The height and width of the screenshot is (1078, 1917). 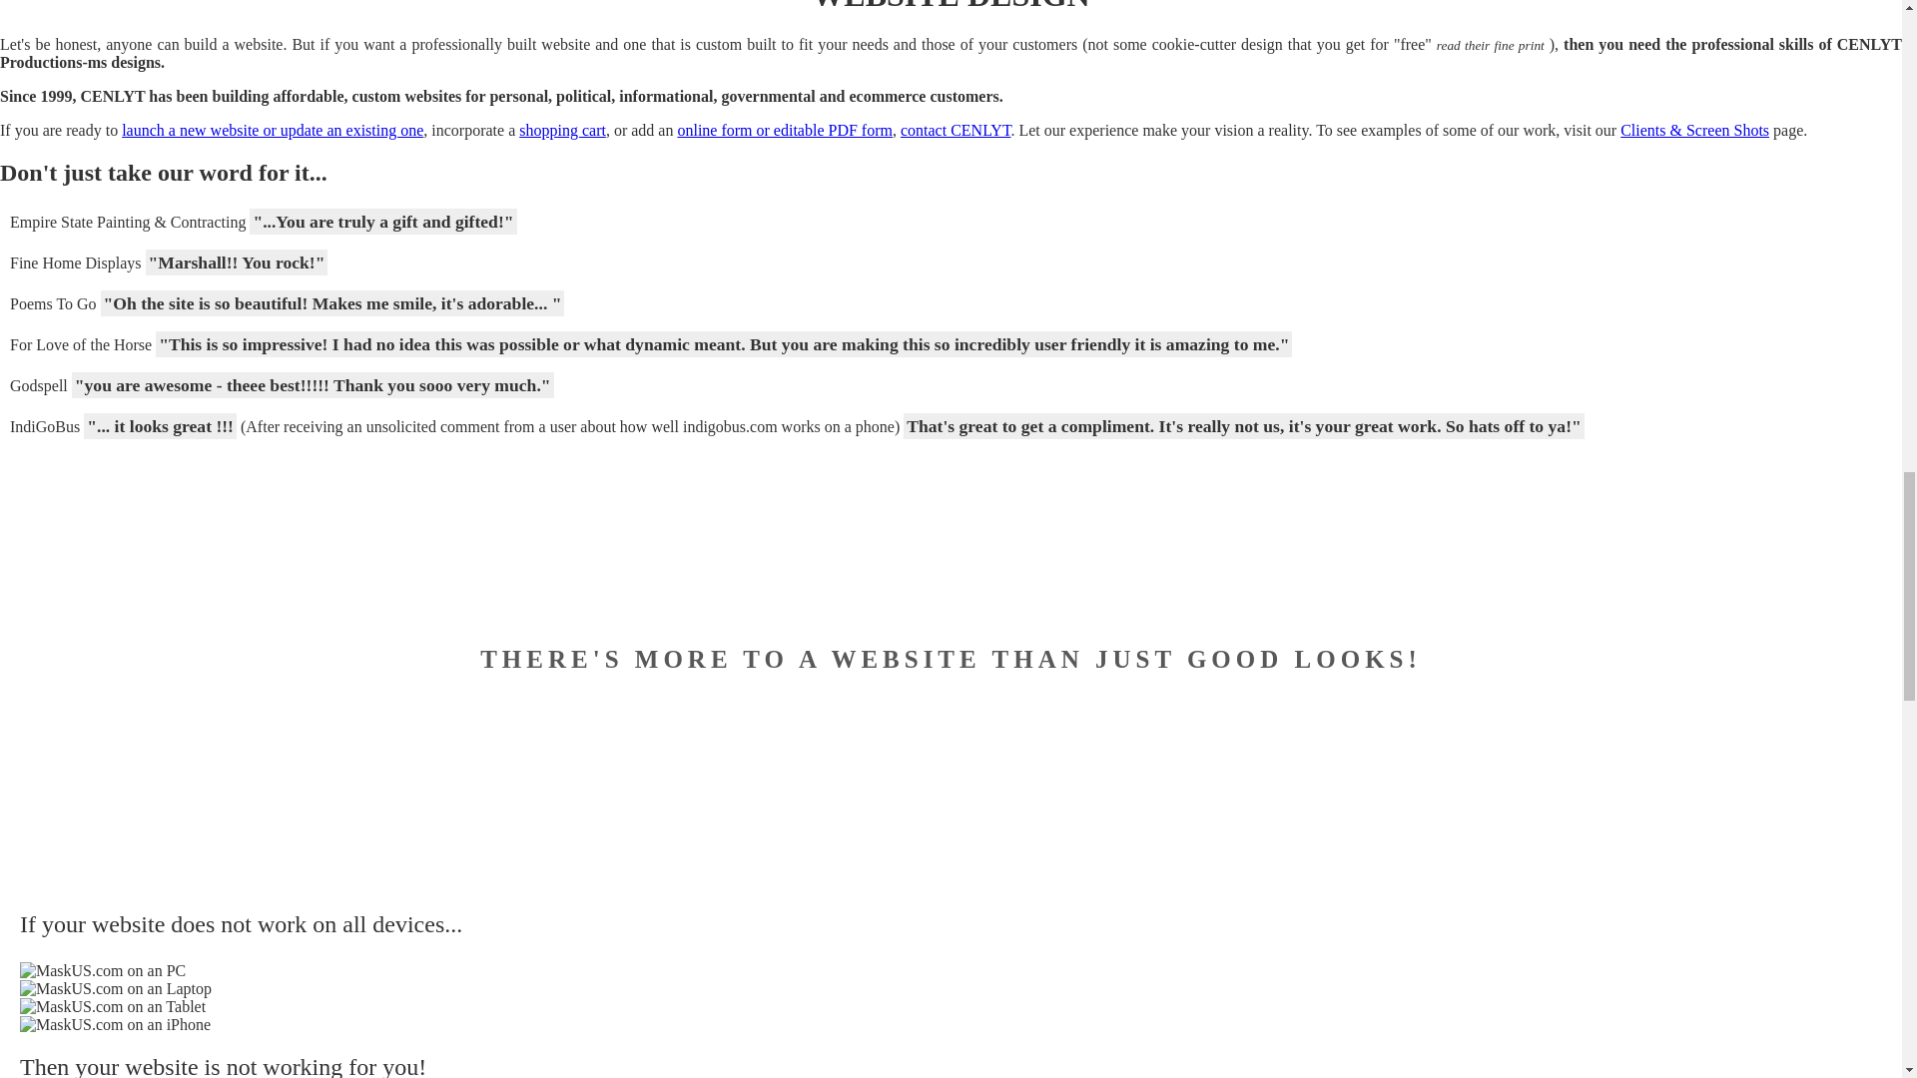 I want to click on Online Forms and Editable PDF Forms, so click(x=785, y=130).